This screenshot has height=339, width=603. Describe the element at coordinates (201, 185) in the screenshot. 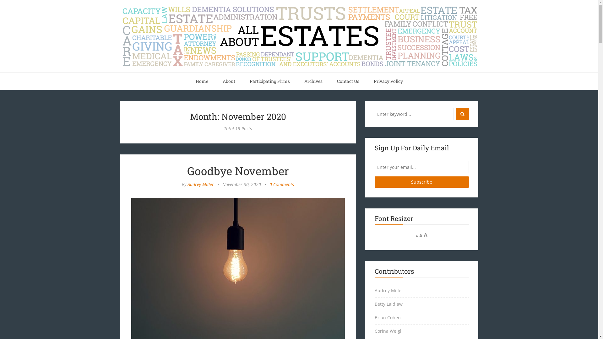

I see `Audrey Miller` at that location.